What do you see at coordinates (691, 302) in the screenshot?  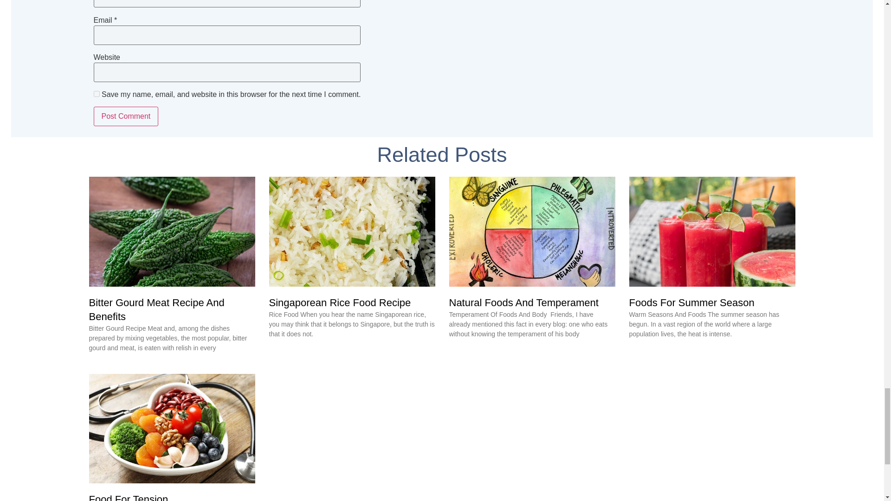 I see `Foods For Summer Season` at bounding box center [691, 302].